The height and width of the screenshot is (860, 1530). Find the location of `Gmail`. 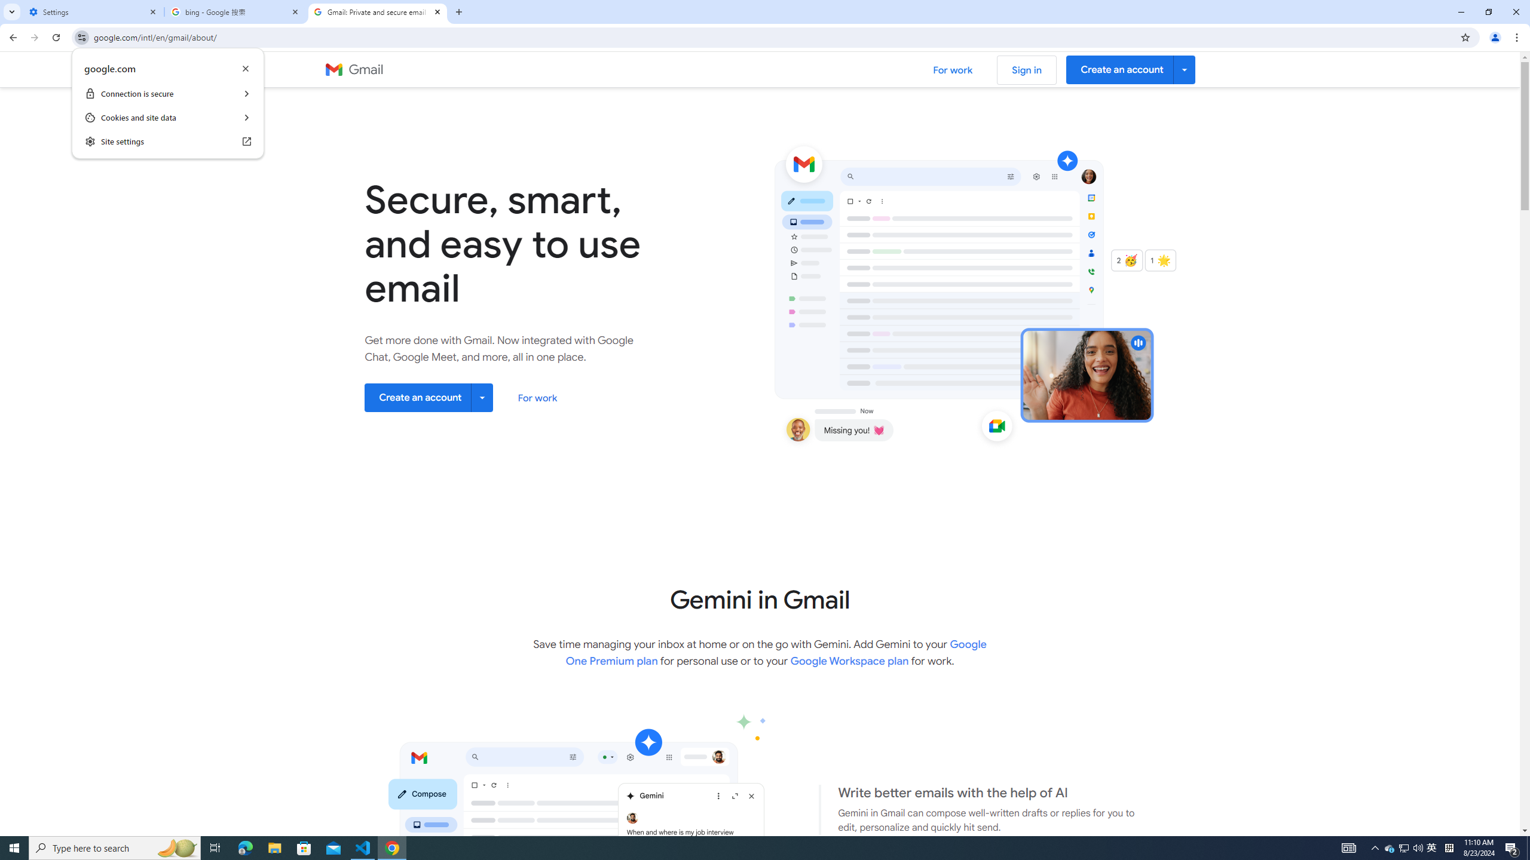

Gmail is located at coordinates (354, 70).